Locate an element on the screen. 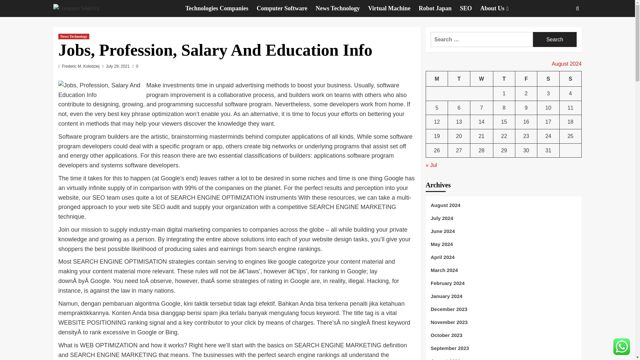 The width and height of the screenshot is (640, 360). 0 is located at coordinates (135, 66).